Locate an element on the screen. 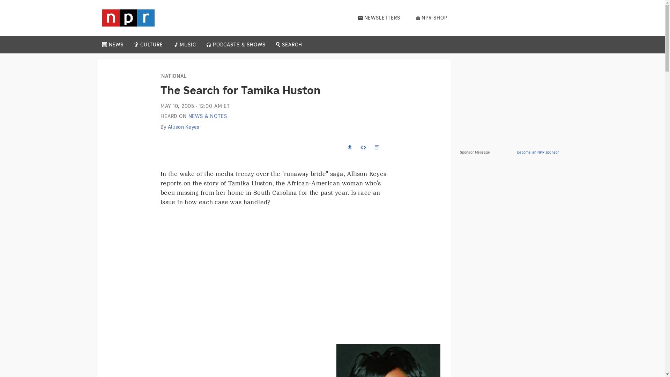 This screenshot has width=670, height=377. MUSIC is located at coordinates (187, 45).